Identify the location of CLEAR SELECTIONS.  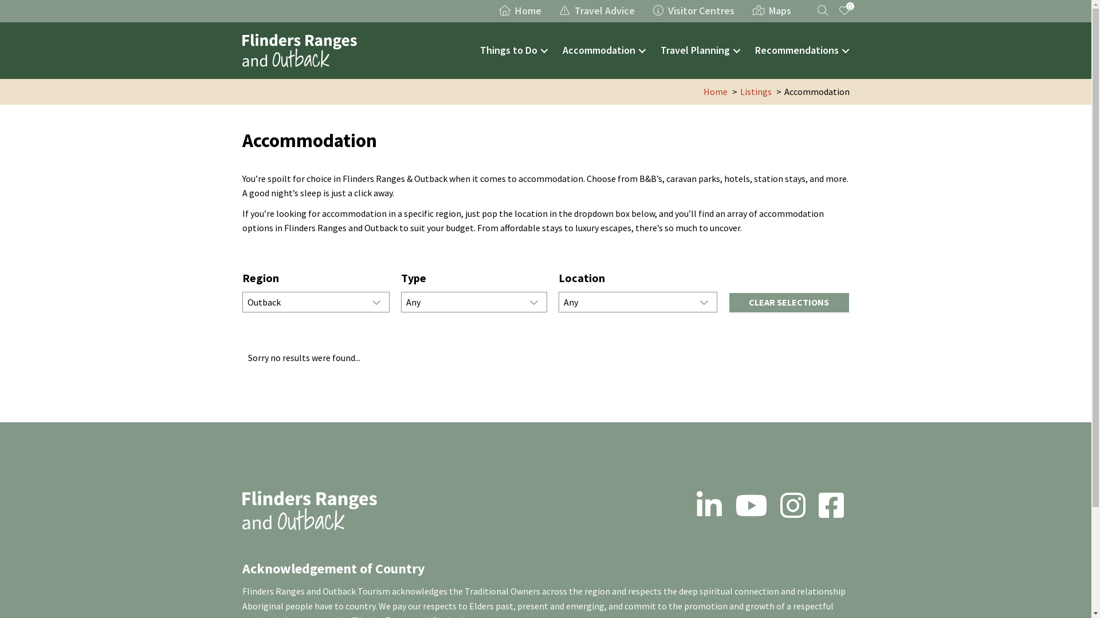
(789, 303).